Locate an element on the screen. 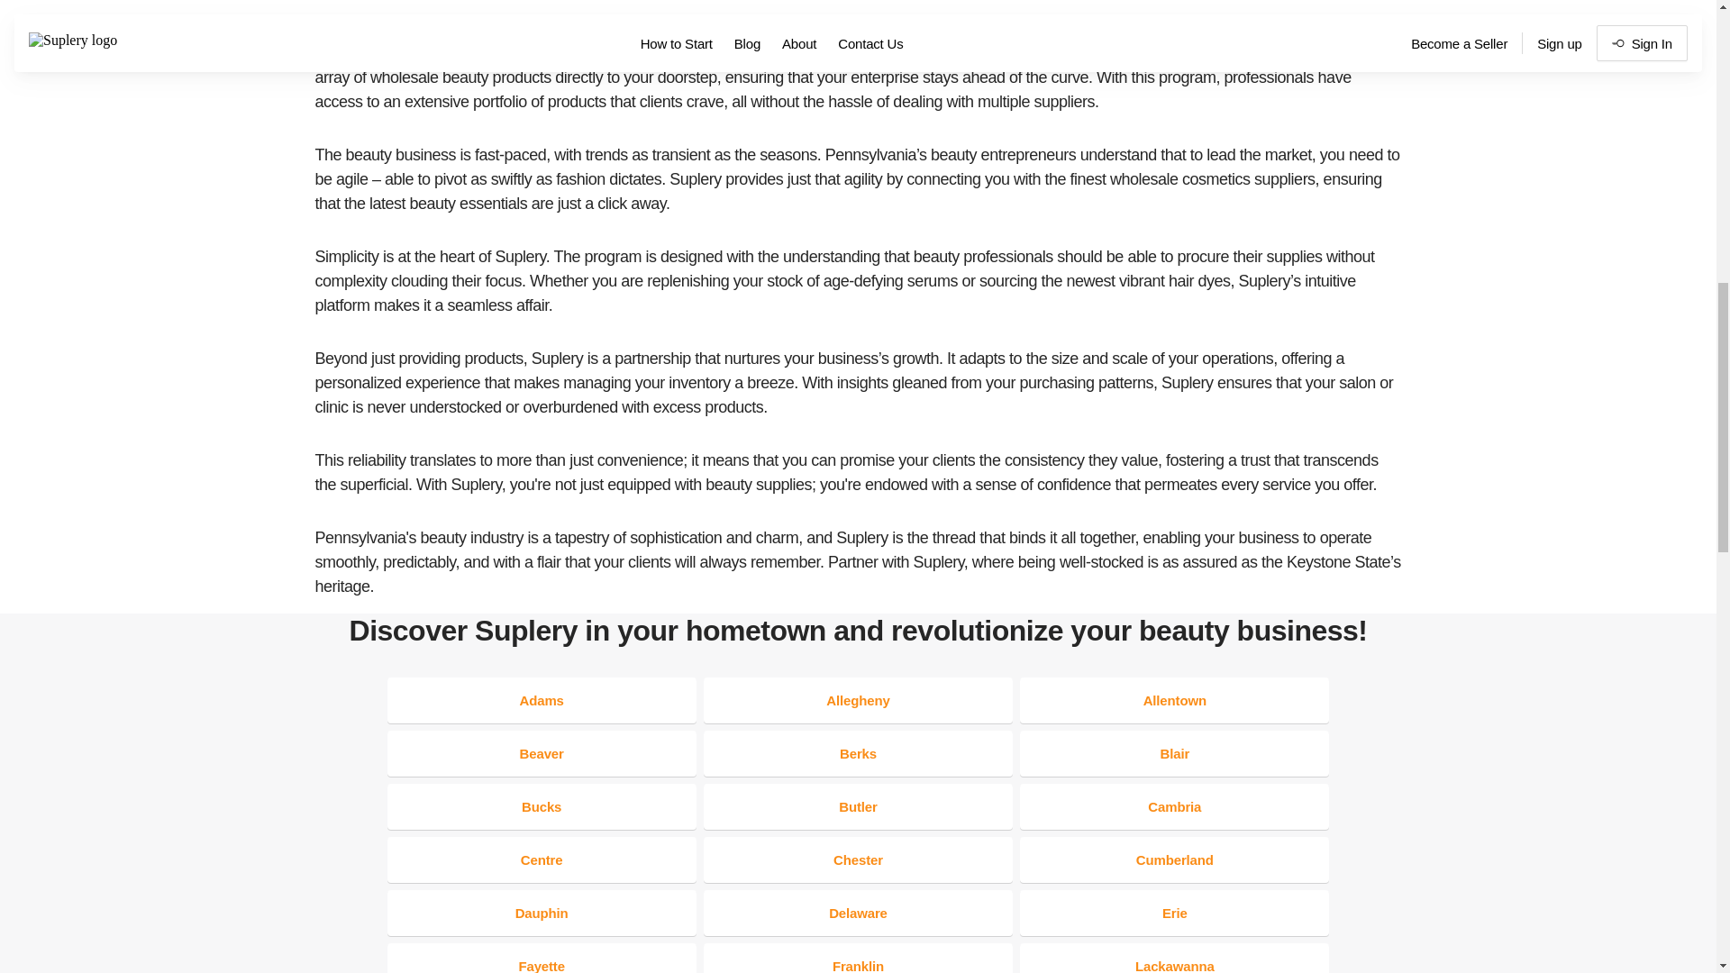  Berks is located at coordinates (858, 753).